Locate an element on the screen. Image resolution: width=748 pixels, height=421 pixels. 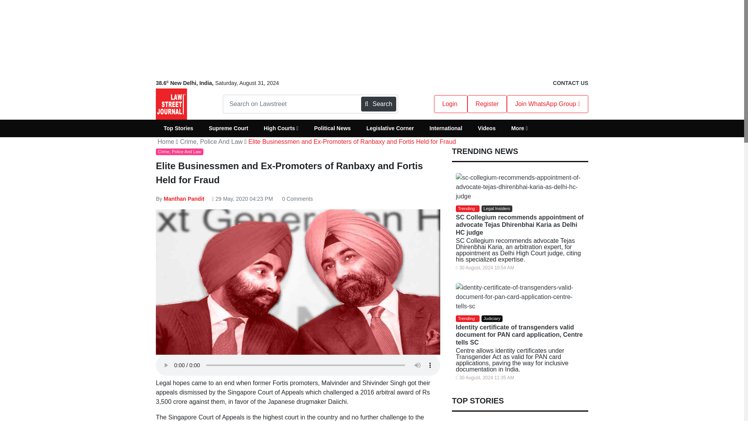
CONTACT US is located at coordinates (570, 83).